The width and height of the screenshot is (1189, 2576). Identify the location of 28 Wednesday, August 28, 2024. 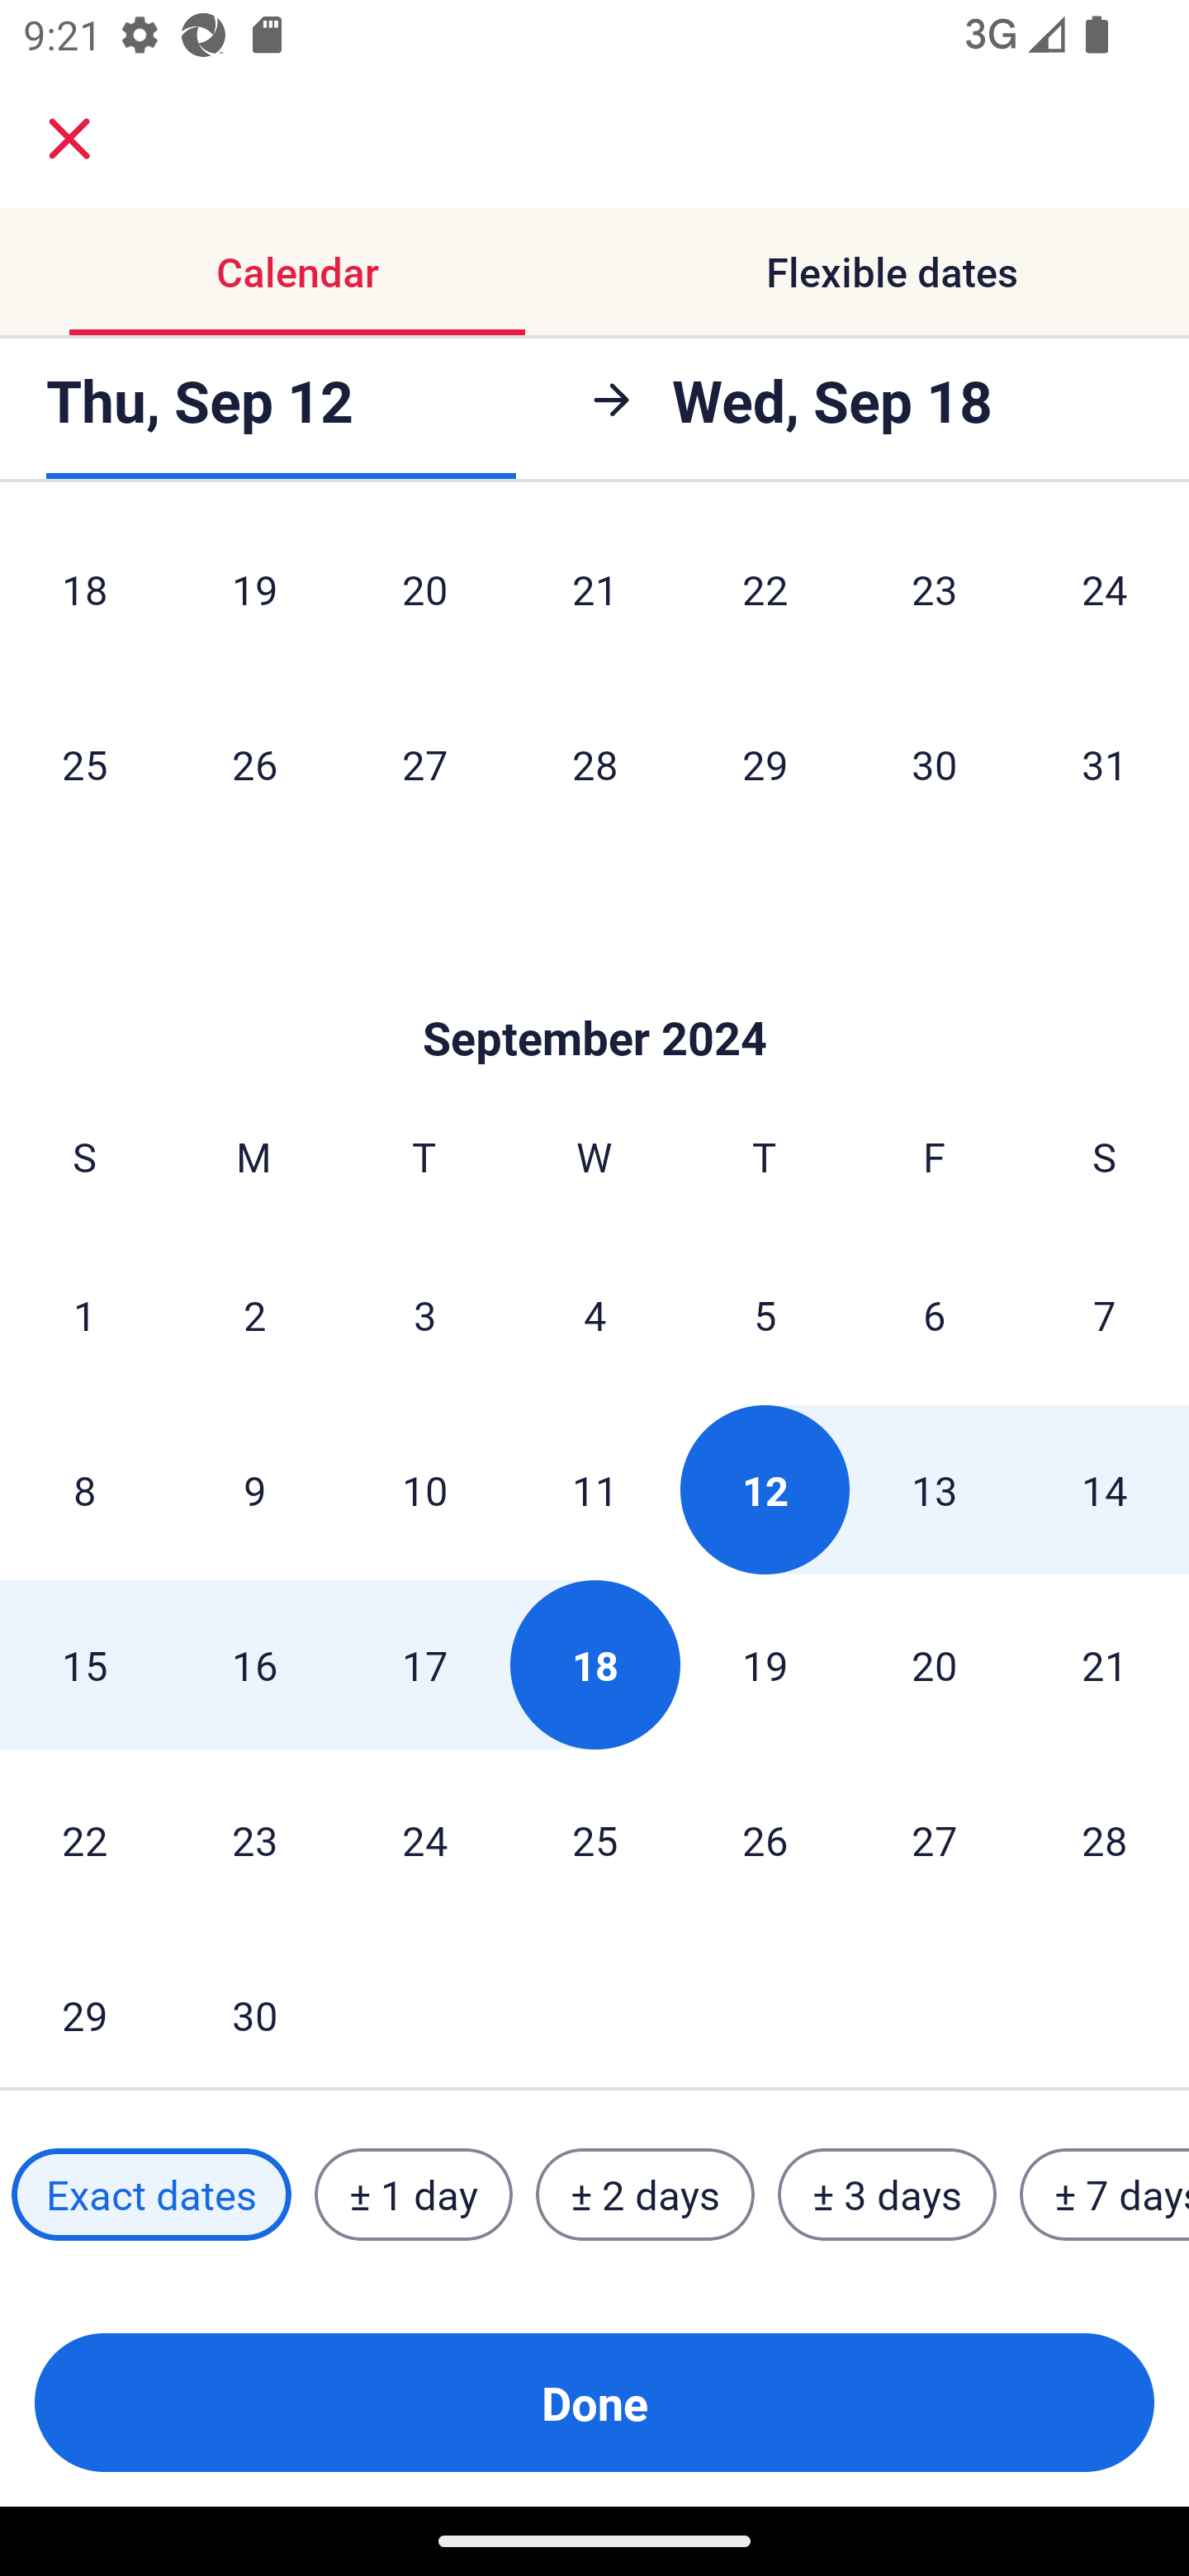
(594, 763).